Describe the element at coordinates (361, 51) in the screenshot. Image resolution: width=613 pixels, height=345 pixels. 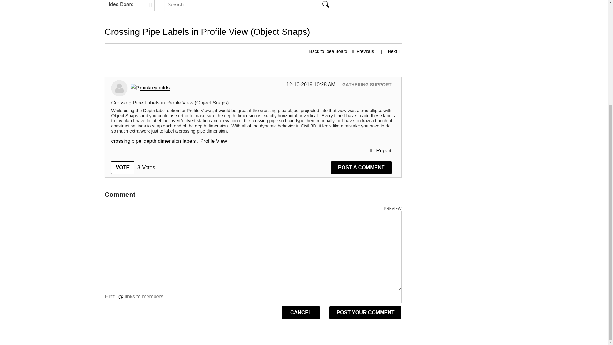
I see `Previous` at that location.